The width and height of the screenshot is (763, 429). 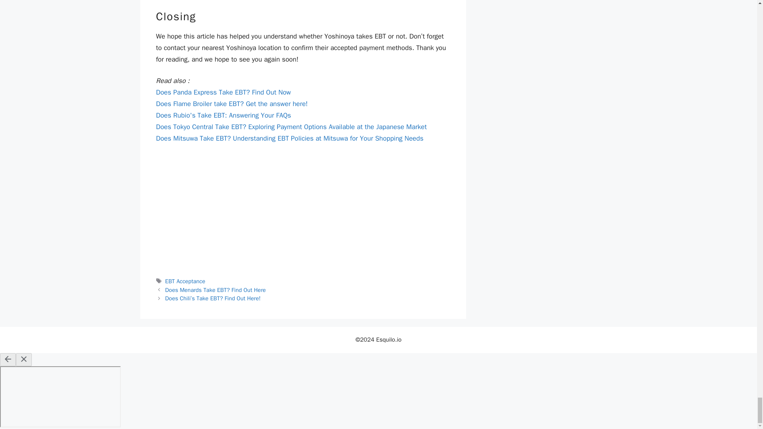 What do you see at coordinates (223, 115) in the screenshot?
I see `Does Rubio's Take EBT: Answering Your FAQs` at bounding box center [223, 115].